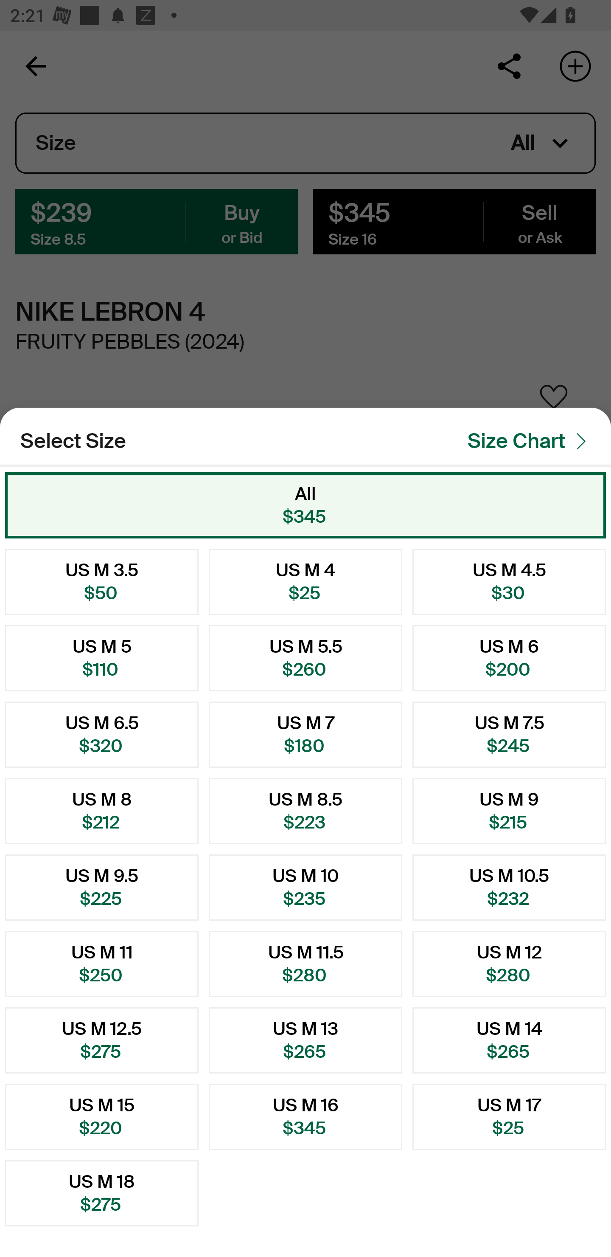 This screenshot has width=611, height=1257. Describe the element at coordinates (509, 658) in the screenshot. I see `US M 6 $200` at that location.